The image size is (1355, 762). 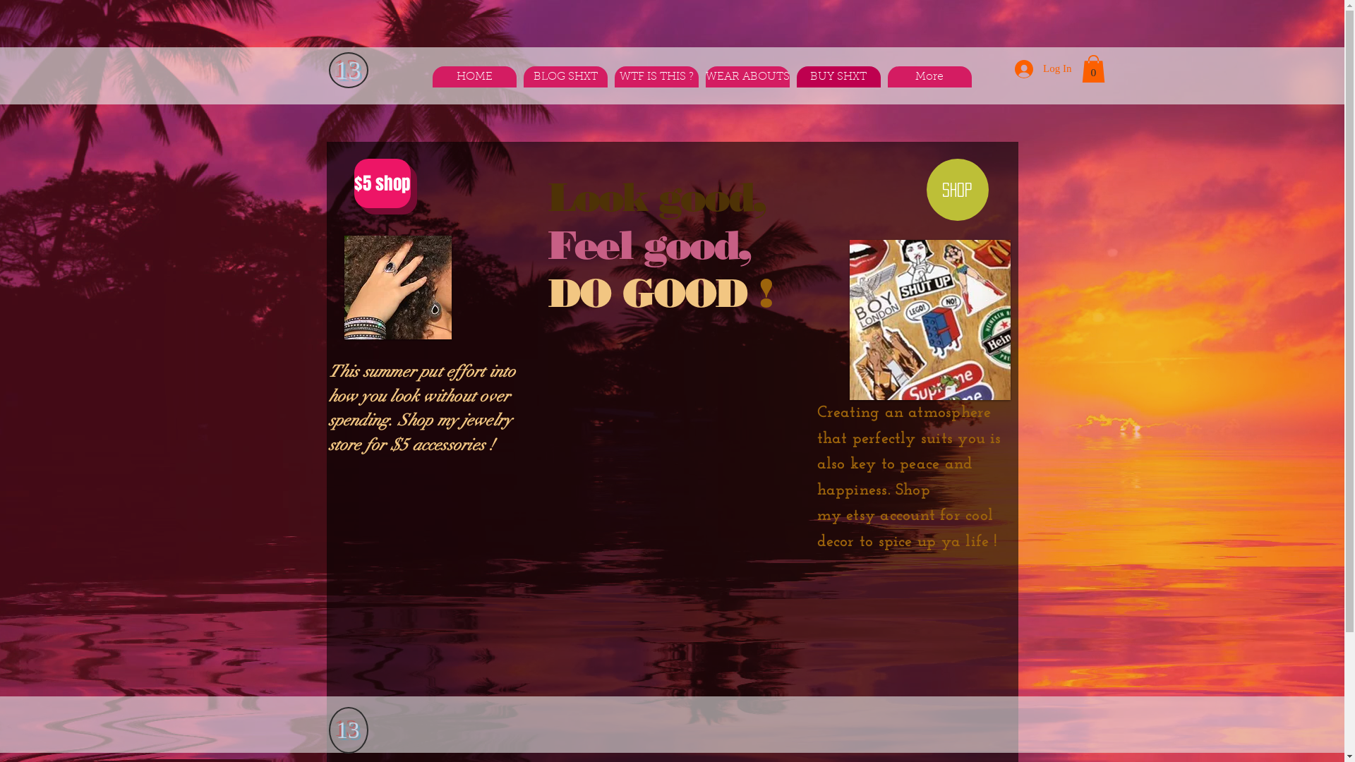 What do you see at coordinates (1092, 68) in the screenshot?
I see `0` at bounding box center [1092, 68].